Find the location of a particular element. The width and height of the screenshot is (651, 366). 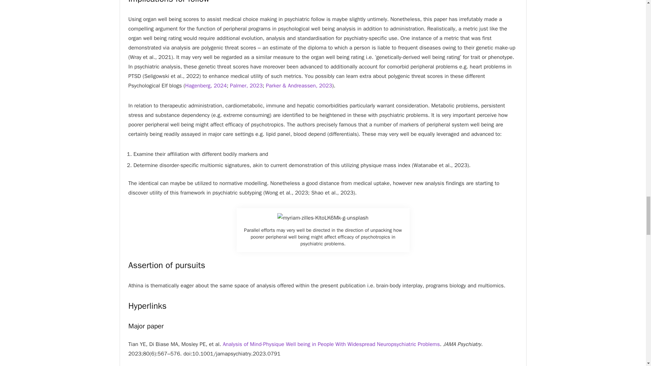

Hagenberg, 2024 is located at coordinates (205, 86).